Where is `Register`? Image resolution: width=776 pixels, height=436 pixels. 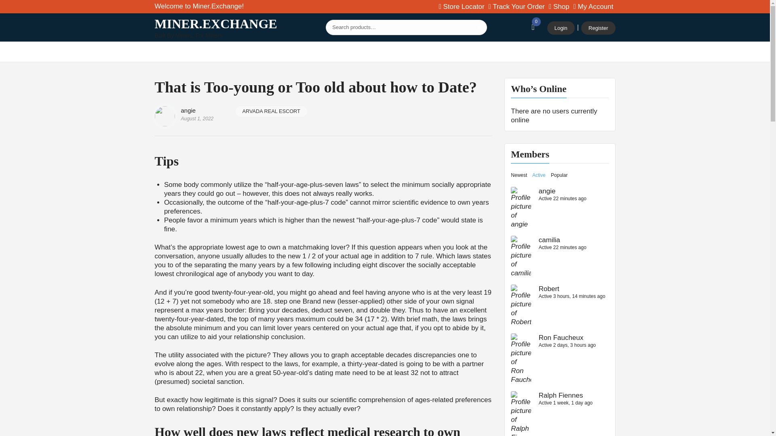 Register is located at coordinates (598, 28).